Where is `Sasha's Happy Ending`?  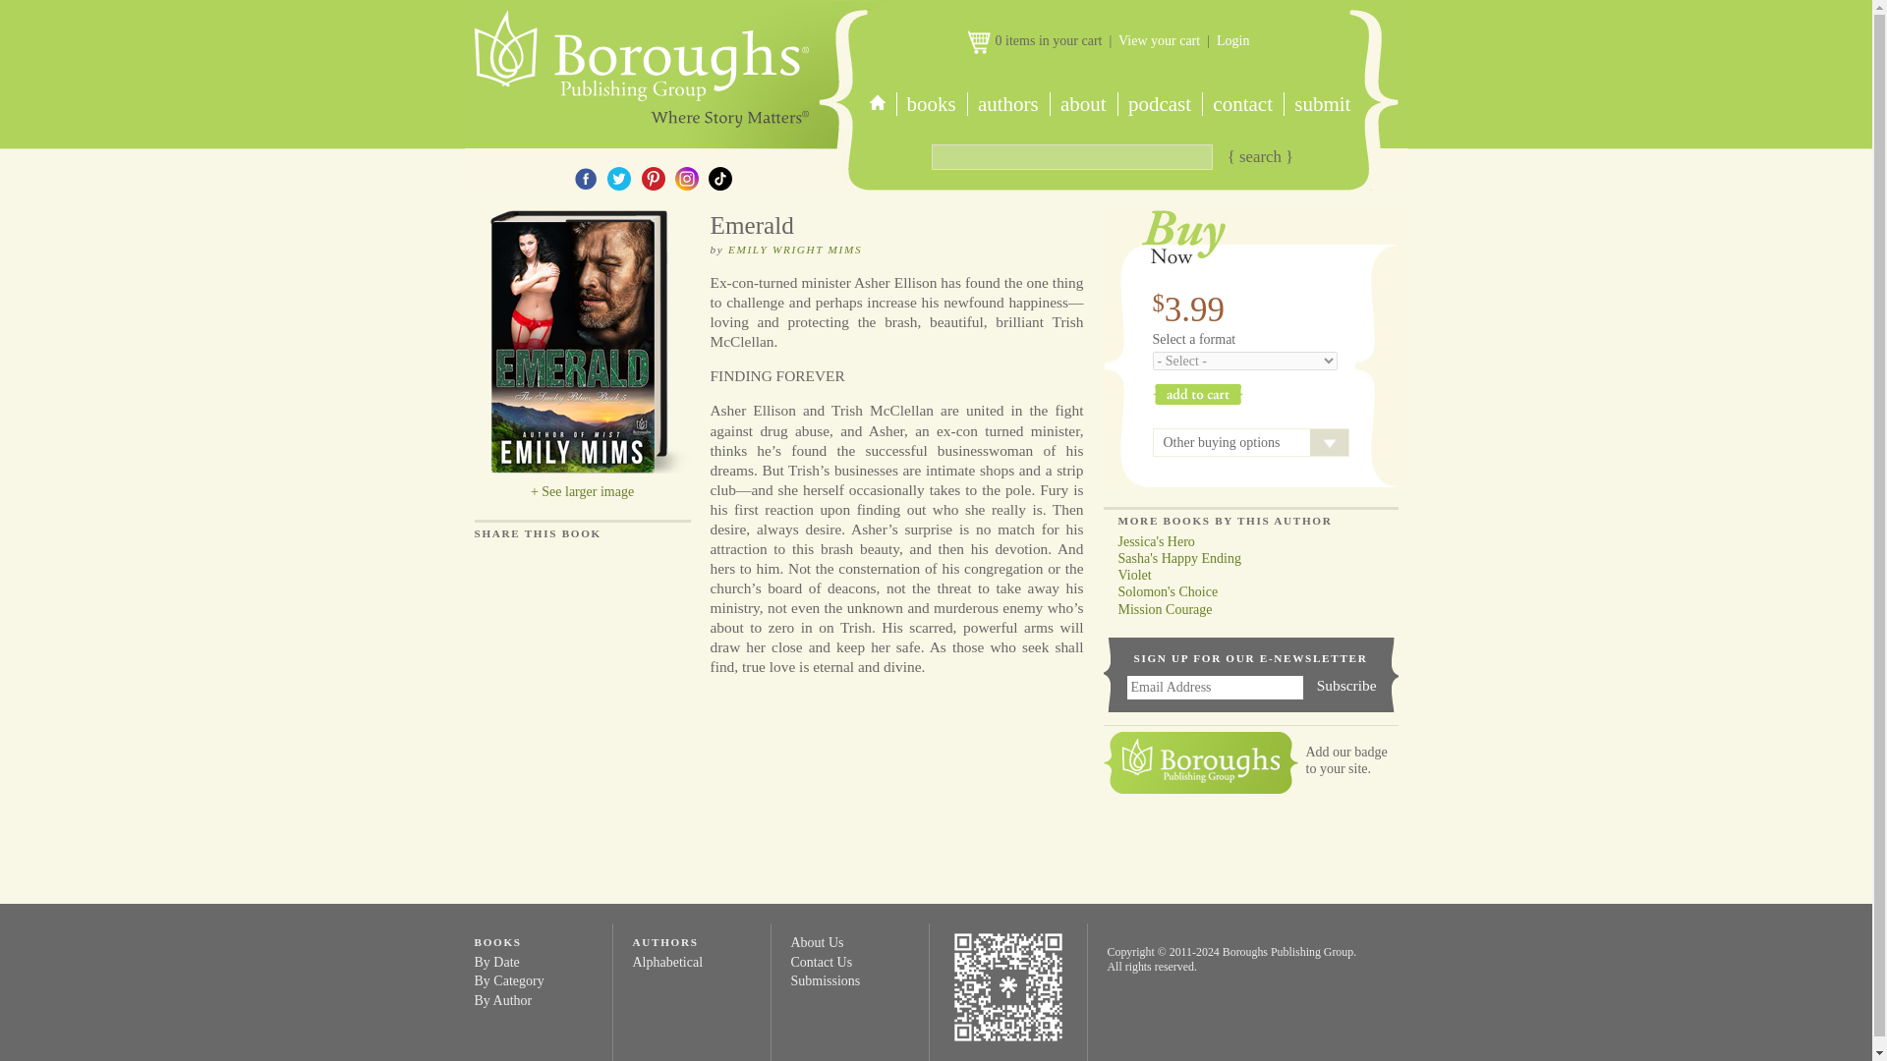
Sasha's Happy Ending is located at coordinates (1171, 558).